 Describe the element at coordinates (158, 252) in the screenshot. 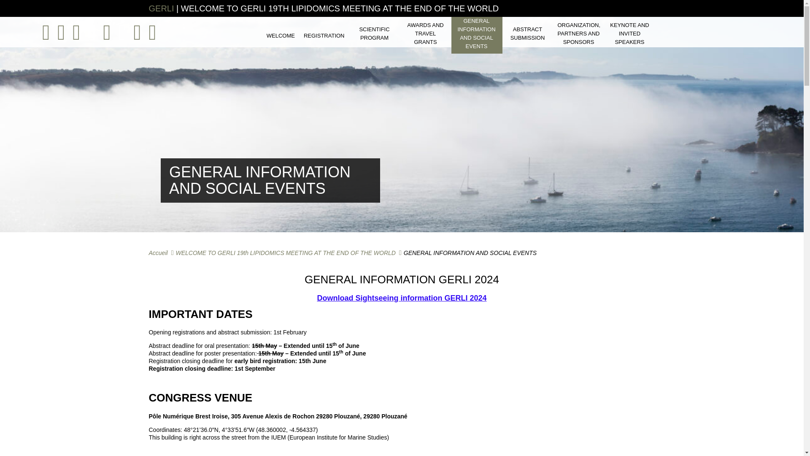

I see `Accueil` at that location.